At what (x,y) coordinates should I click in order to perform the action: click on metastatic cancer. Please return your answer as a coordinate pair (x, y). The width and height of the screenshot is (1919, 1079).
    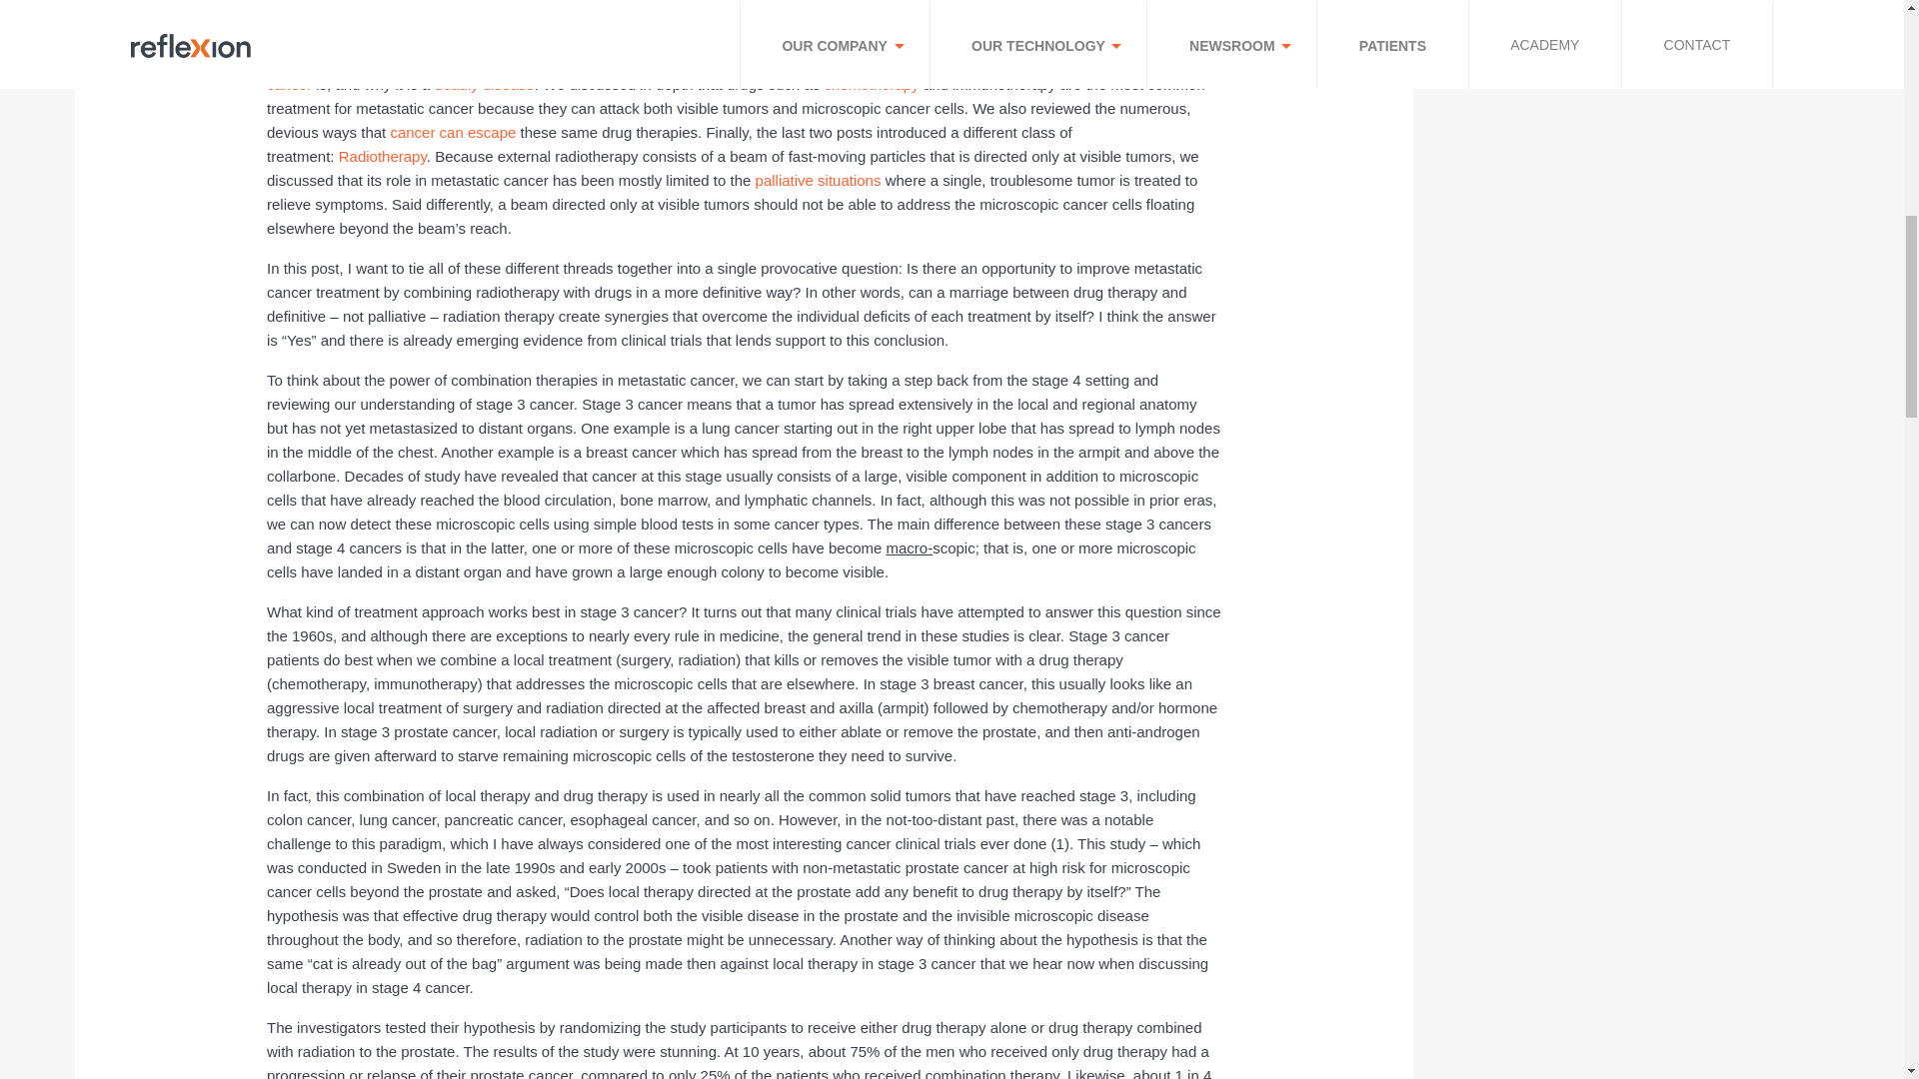
    Looking at the image, I should click on (740, 72).